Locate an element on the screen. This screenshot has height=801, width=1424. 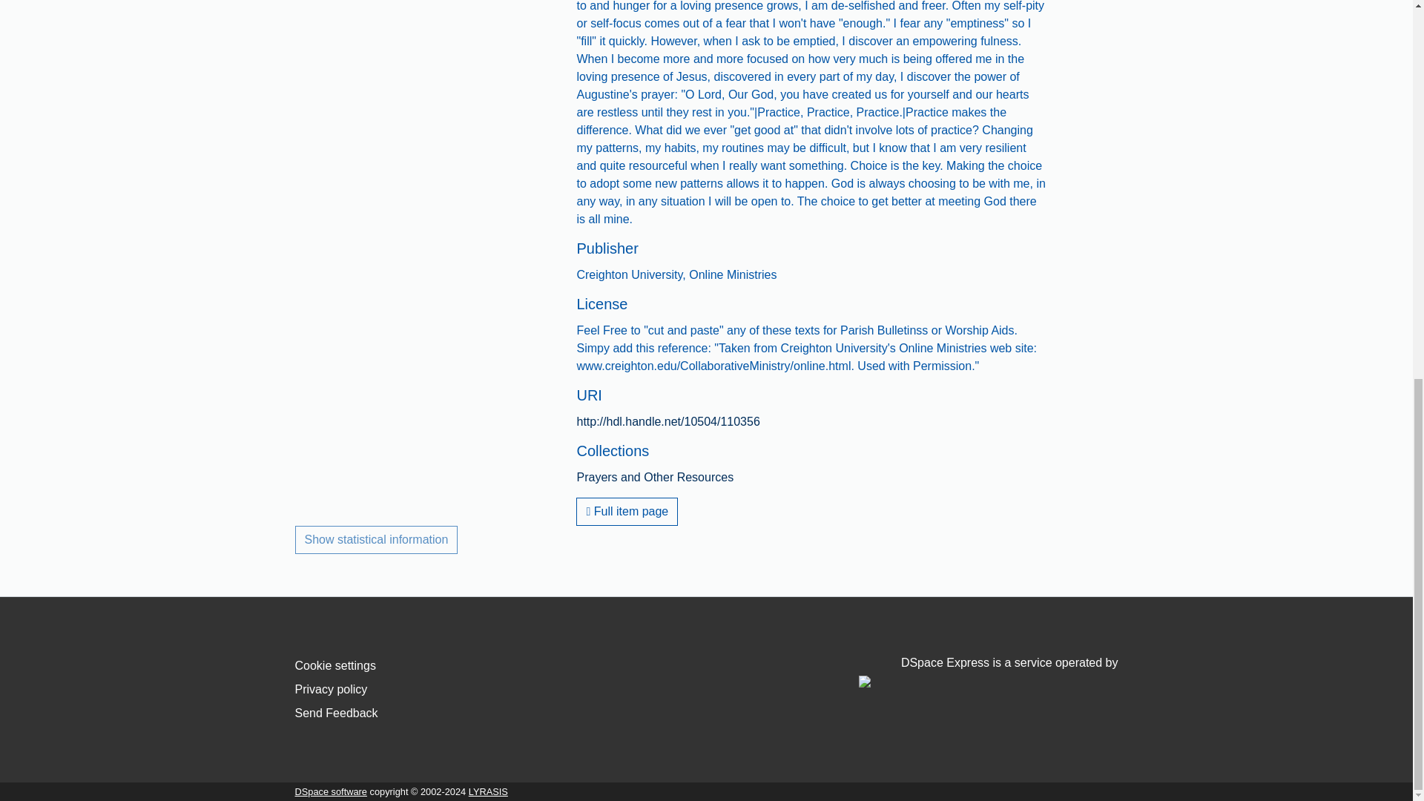
Privacy policy is located at coordinates (331, 690).